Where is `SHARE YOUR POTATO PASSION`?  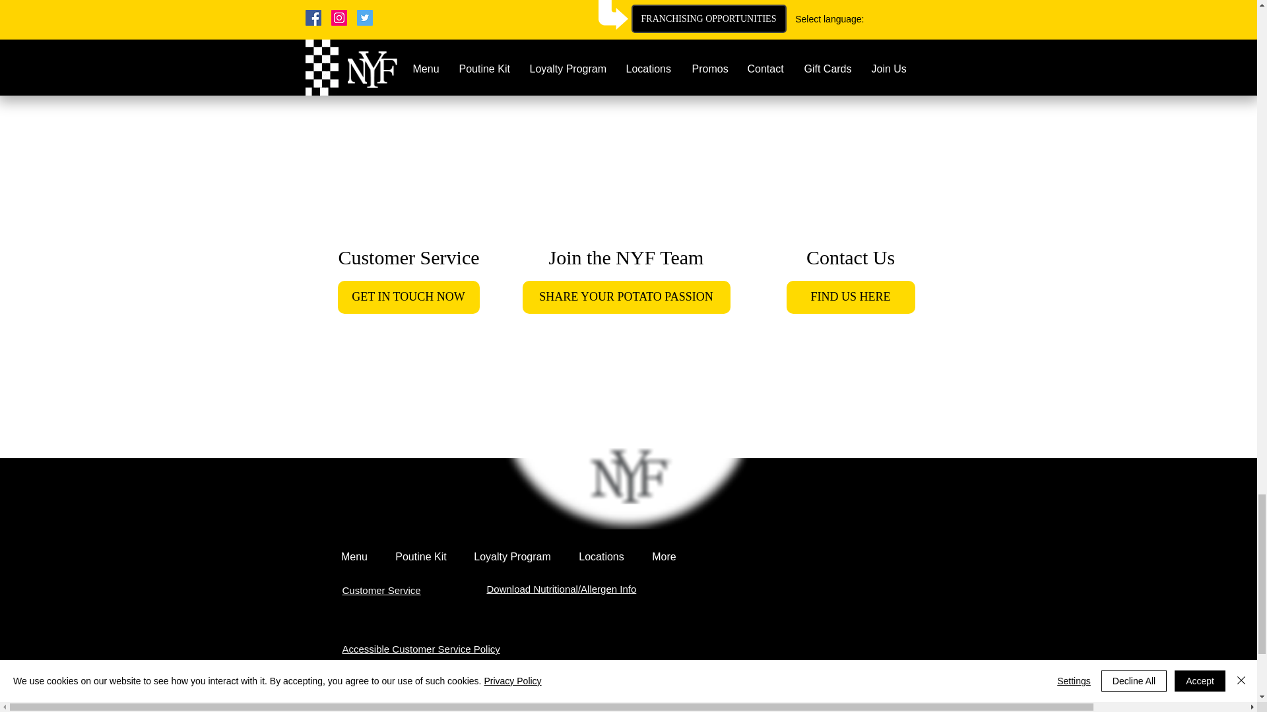 SHARE YOUR POTATO PASSION is located at coordinates (626, 297).